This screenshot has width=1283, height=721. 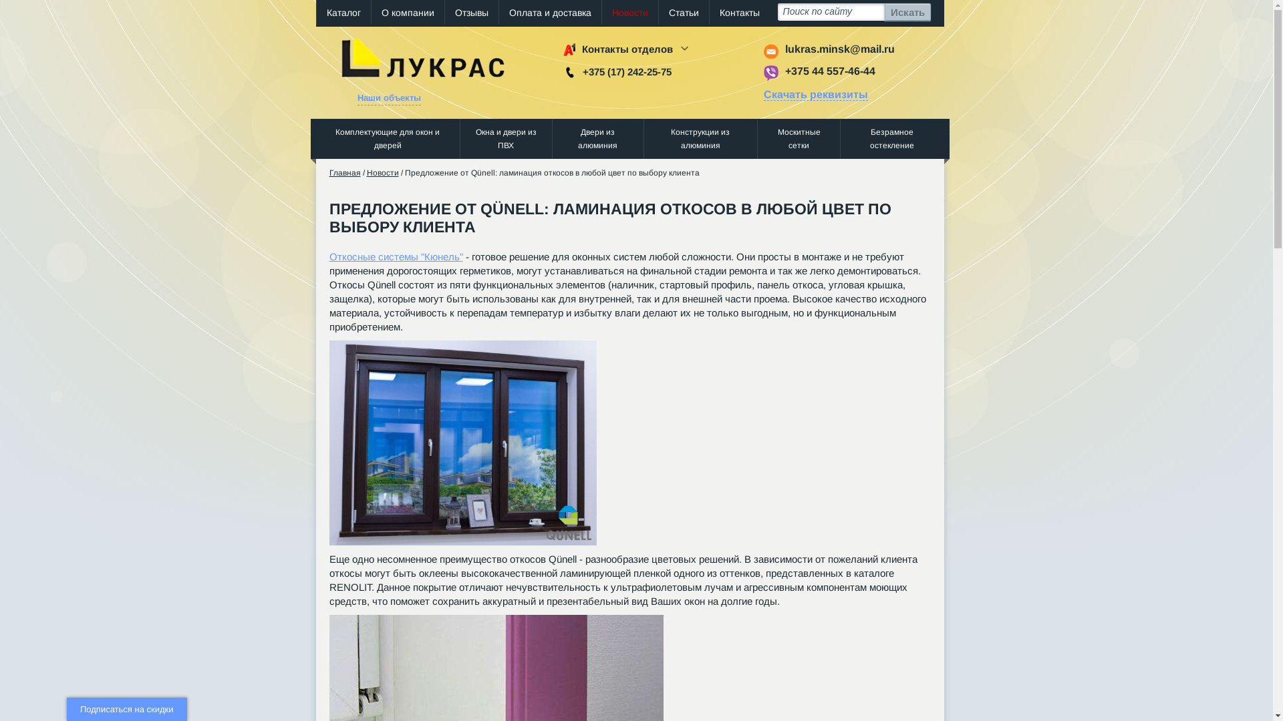 I want to click on lukras.minsk@mail.ru, so click(x=839, y=49).